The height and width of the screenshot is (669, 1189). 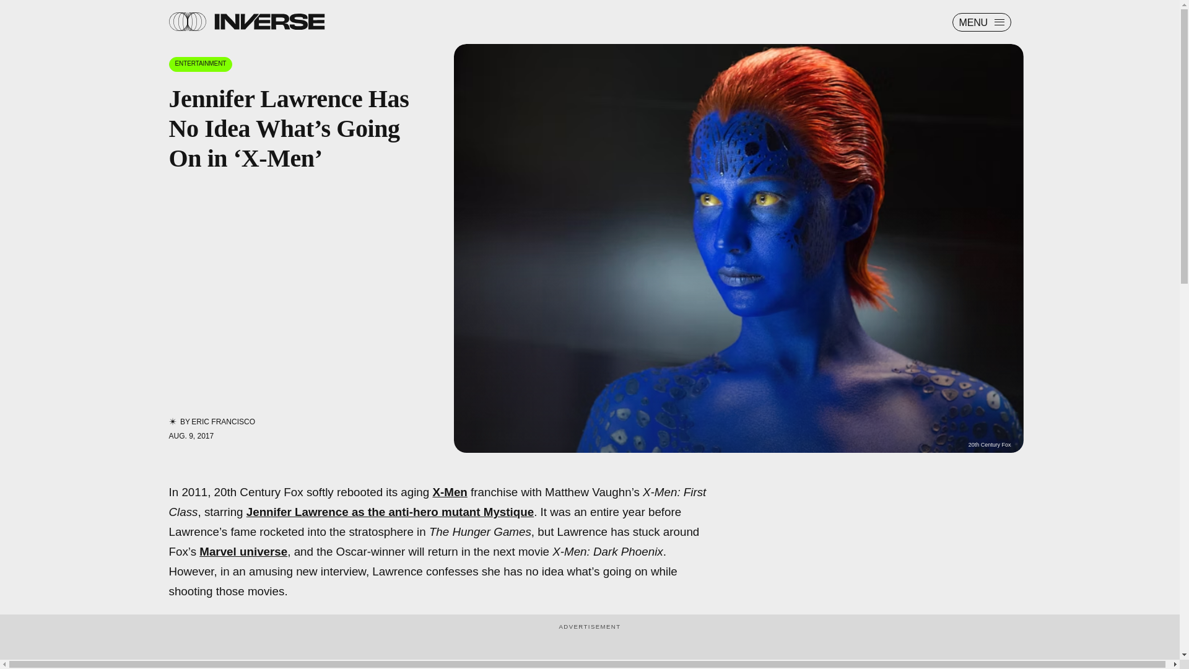 What do you see at coordinates (450, 492) in the screenshot?
I see `X-Men` at bounding box center [450, 492].